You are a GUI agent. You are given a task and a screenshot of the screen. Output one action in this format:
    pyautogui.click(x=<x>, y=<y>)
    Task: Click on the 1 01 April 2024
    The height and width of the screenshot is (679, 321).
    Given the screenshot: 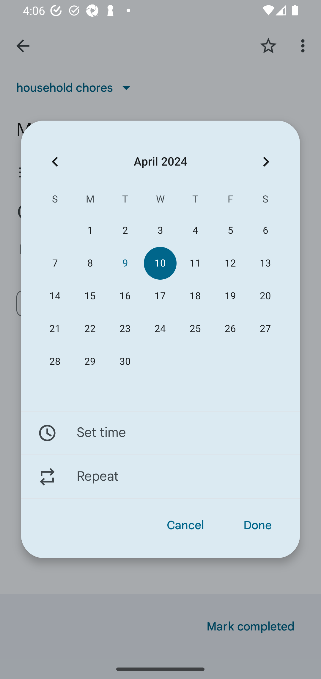 What is the action you would take?
    pyautogui.click(x=90, y=231)
    